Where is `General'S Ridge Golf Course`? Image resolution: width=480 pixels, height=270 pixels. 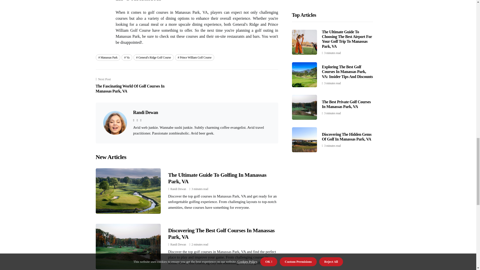 General'S Ridge Golf Course is located at coordinates (153, 57).